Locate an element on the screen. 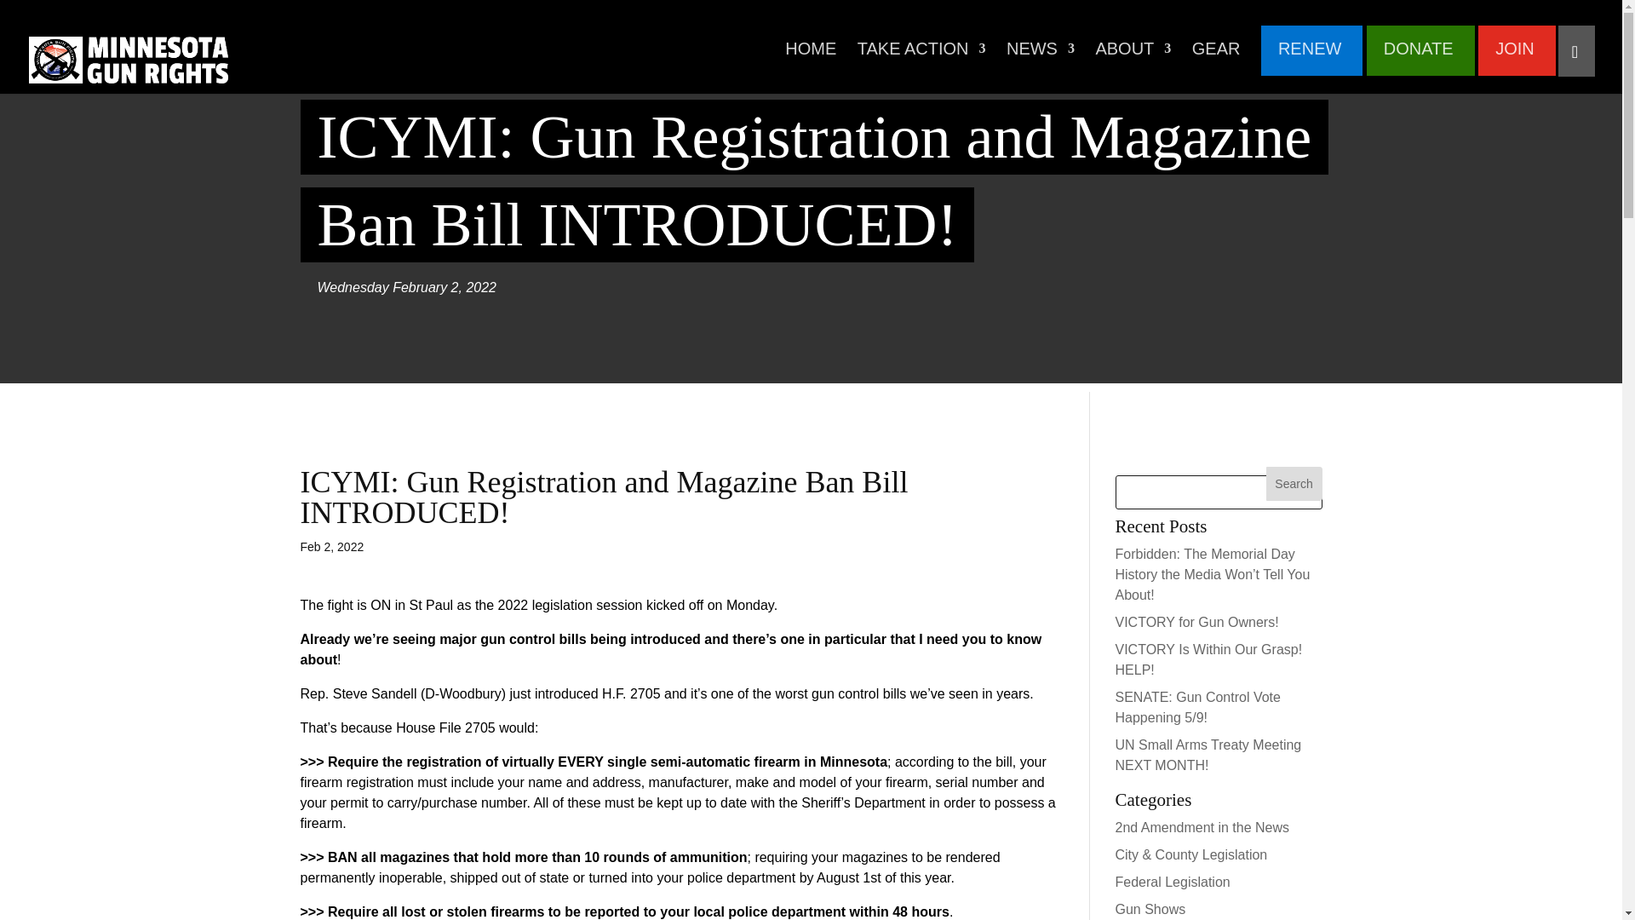  Search is located at coordinates (1294, 483).